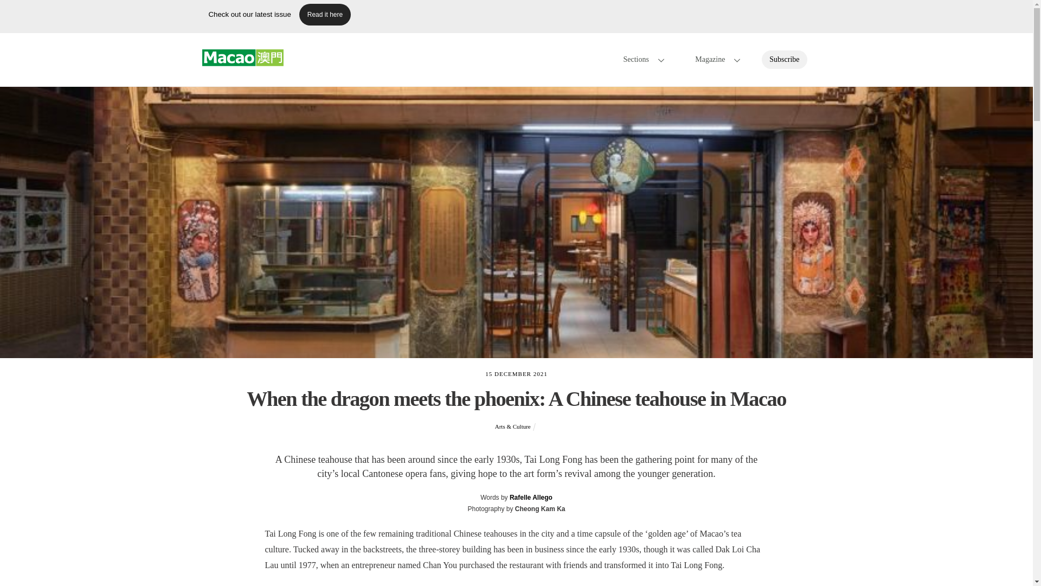  I want to click on Rafelle Allego, so click(242, 58).